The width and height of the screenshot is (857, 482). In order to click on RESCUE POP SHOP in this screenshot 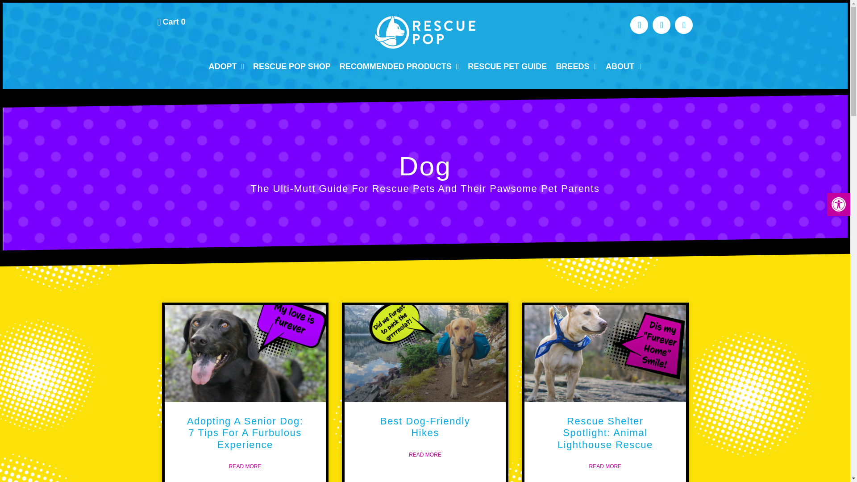, I will do `click(171, 21)`.